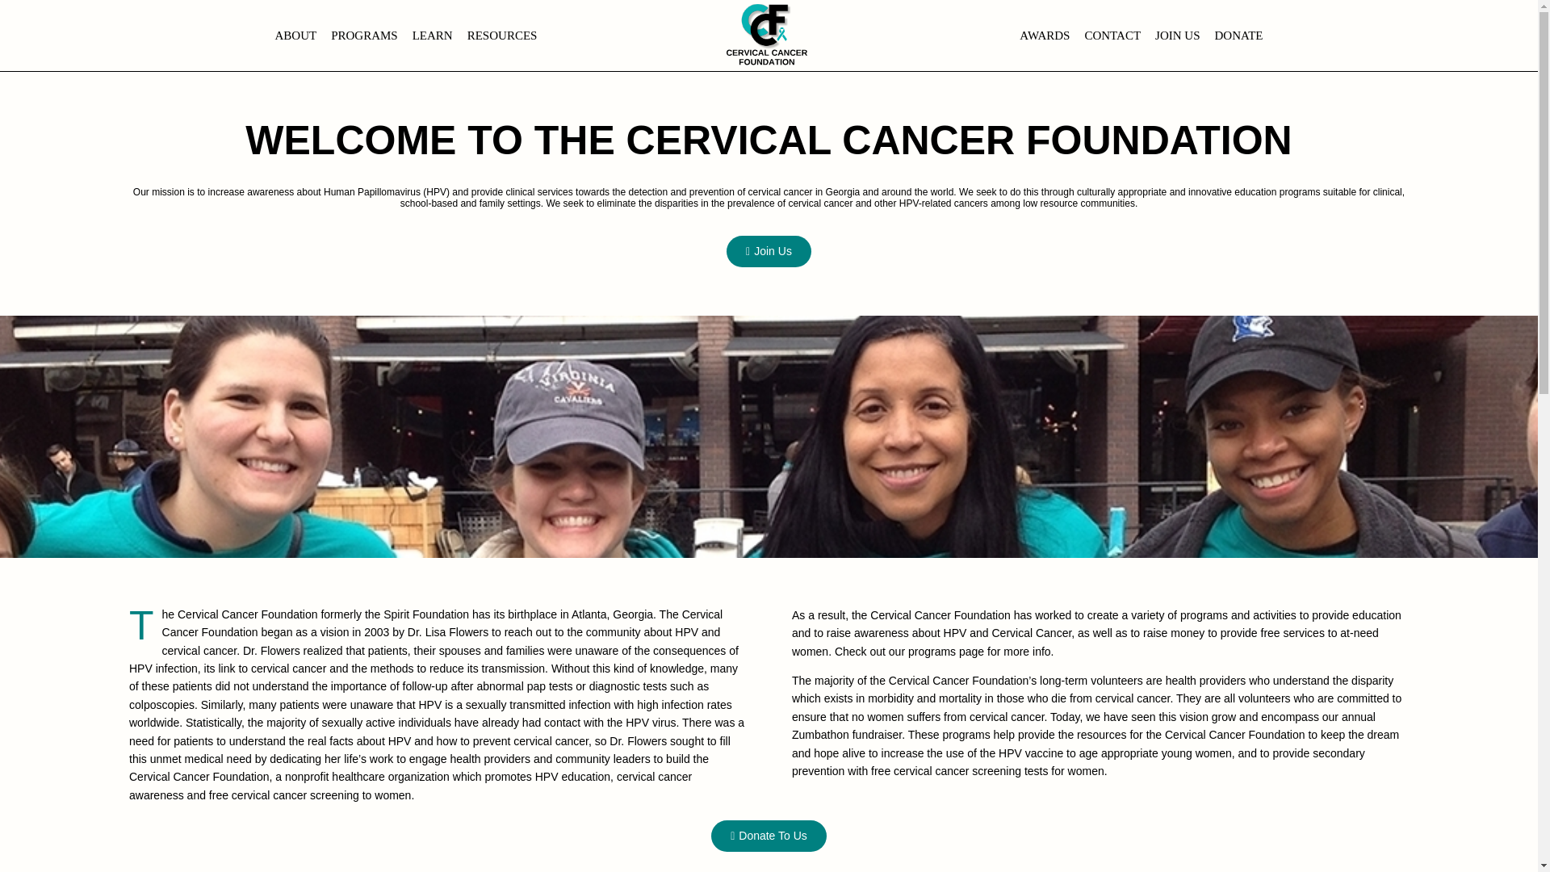 This screenshot has height=872, width=1550. Describe the element at coordinates (1177, 35) in the screenshot. I see `JOIN US` at that location.